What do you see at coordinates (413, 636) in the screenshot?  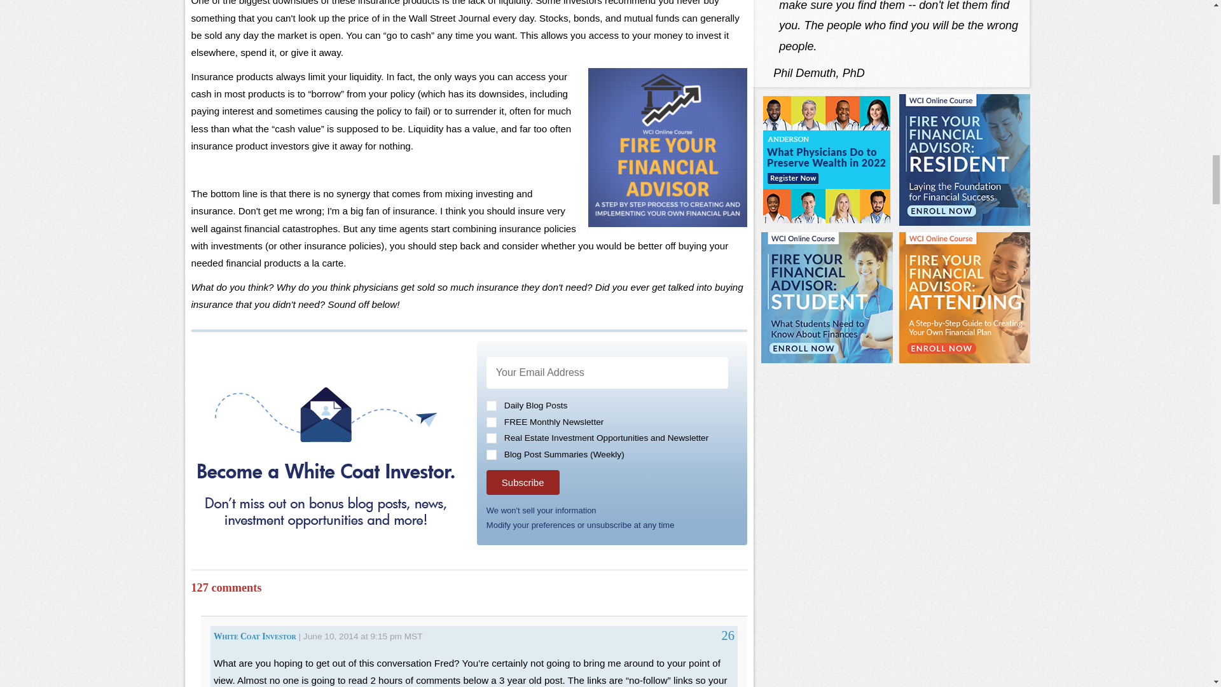 I see `Mountain Standard Time` at bounding box center [413, 636].